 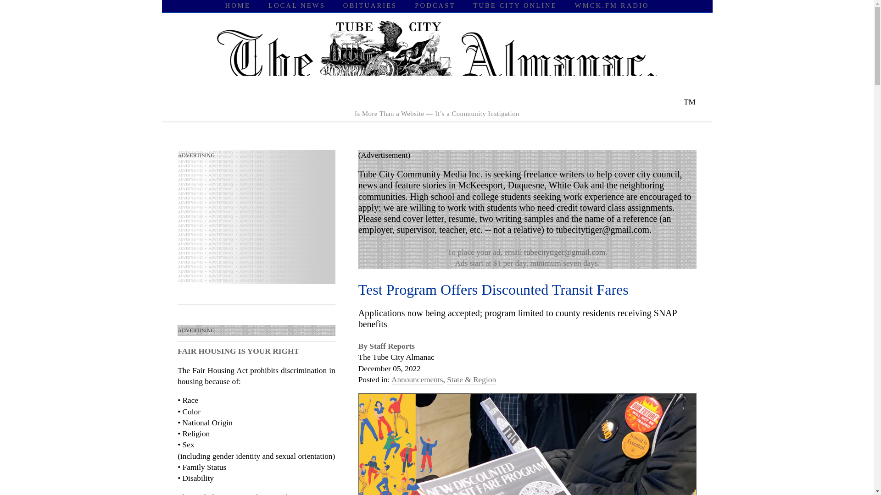 I want to click on TM, so click(x=437, y=102).